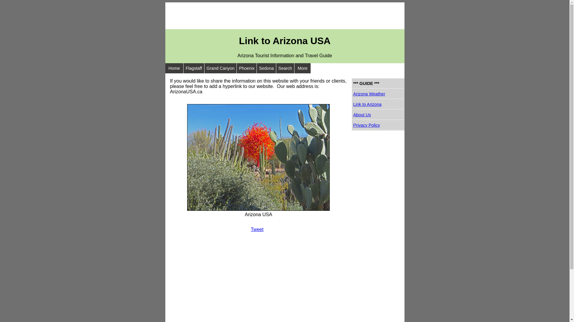  What do you see at coordinates (378, 125) in the screenshot?
I see `Privacy Policy` at bounding box center [378, 125].